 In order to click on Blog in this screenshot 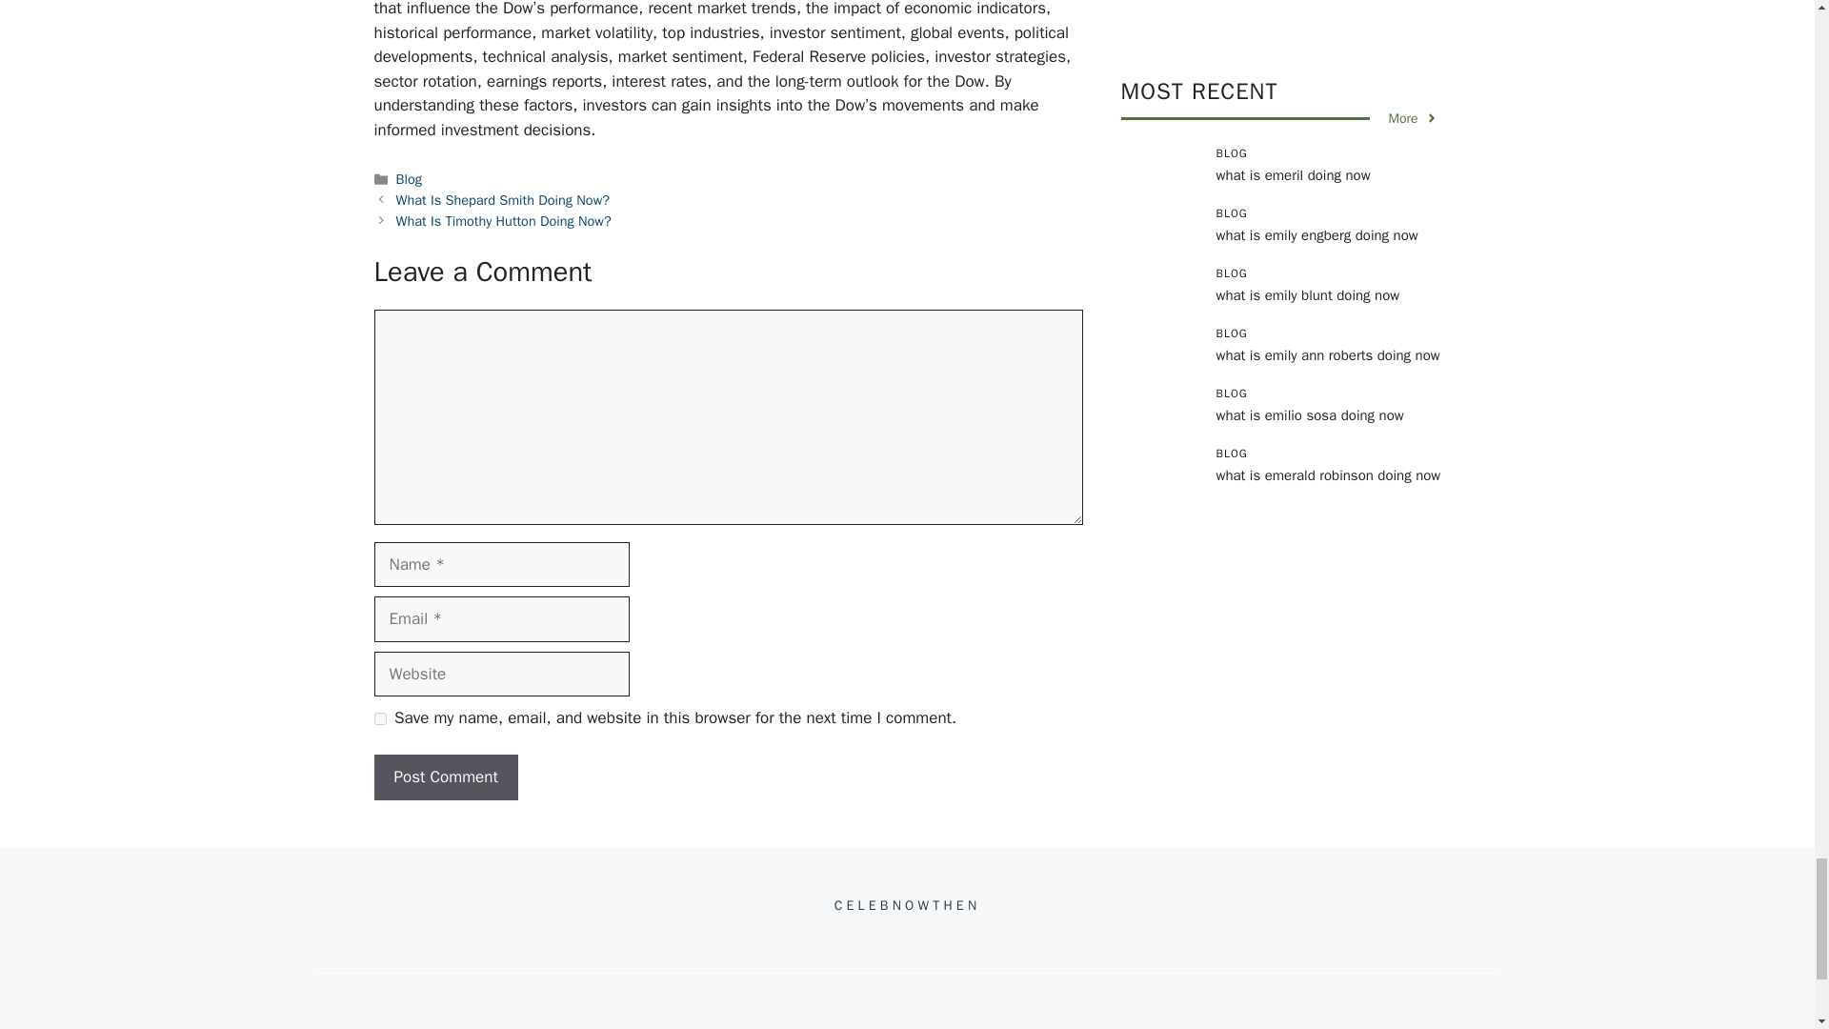, I will do `click(410, 179)`.